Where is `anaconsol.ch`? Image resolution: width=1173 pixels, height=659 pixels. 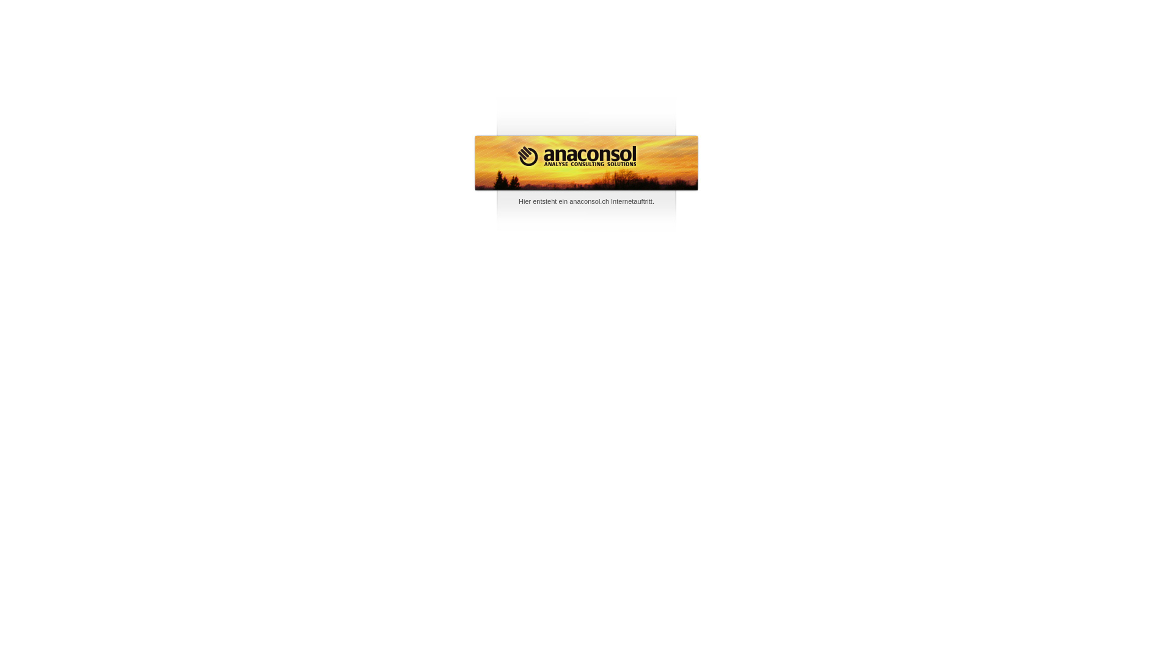
anaconsol.ch is located at coordinates (589, 201).